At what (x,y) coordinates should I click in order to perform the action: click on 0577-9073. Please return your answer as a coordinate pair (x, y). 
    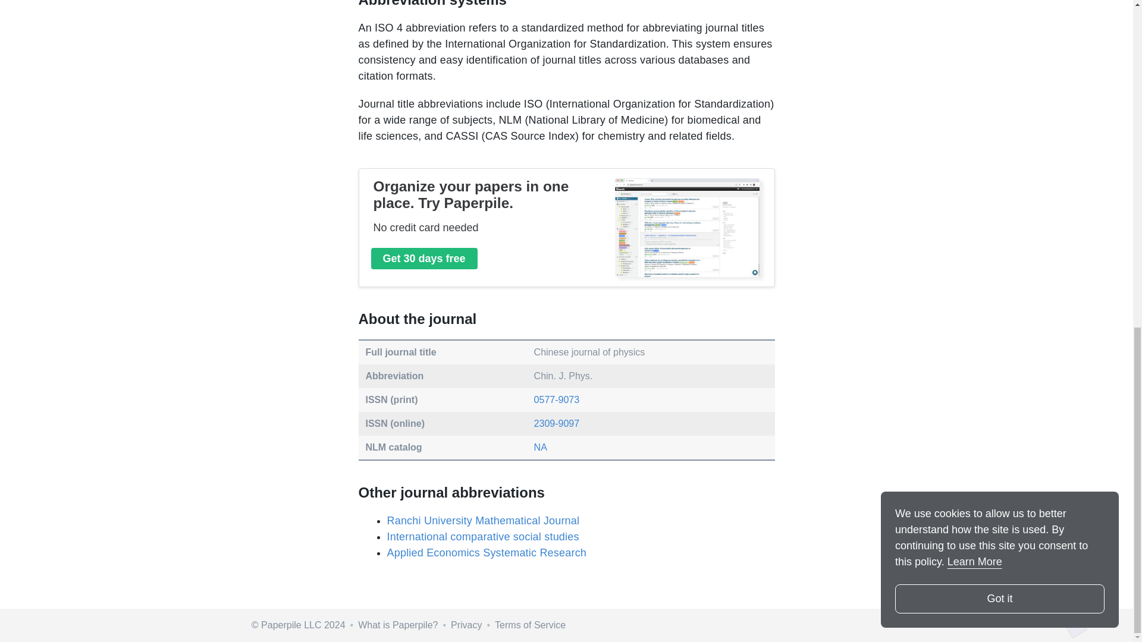
    Looking at the image, I should click on (557, 399).